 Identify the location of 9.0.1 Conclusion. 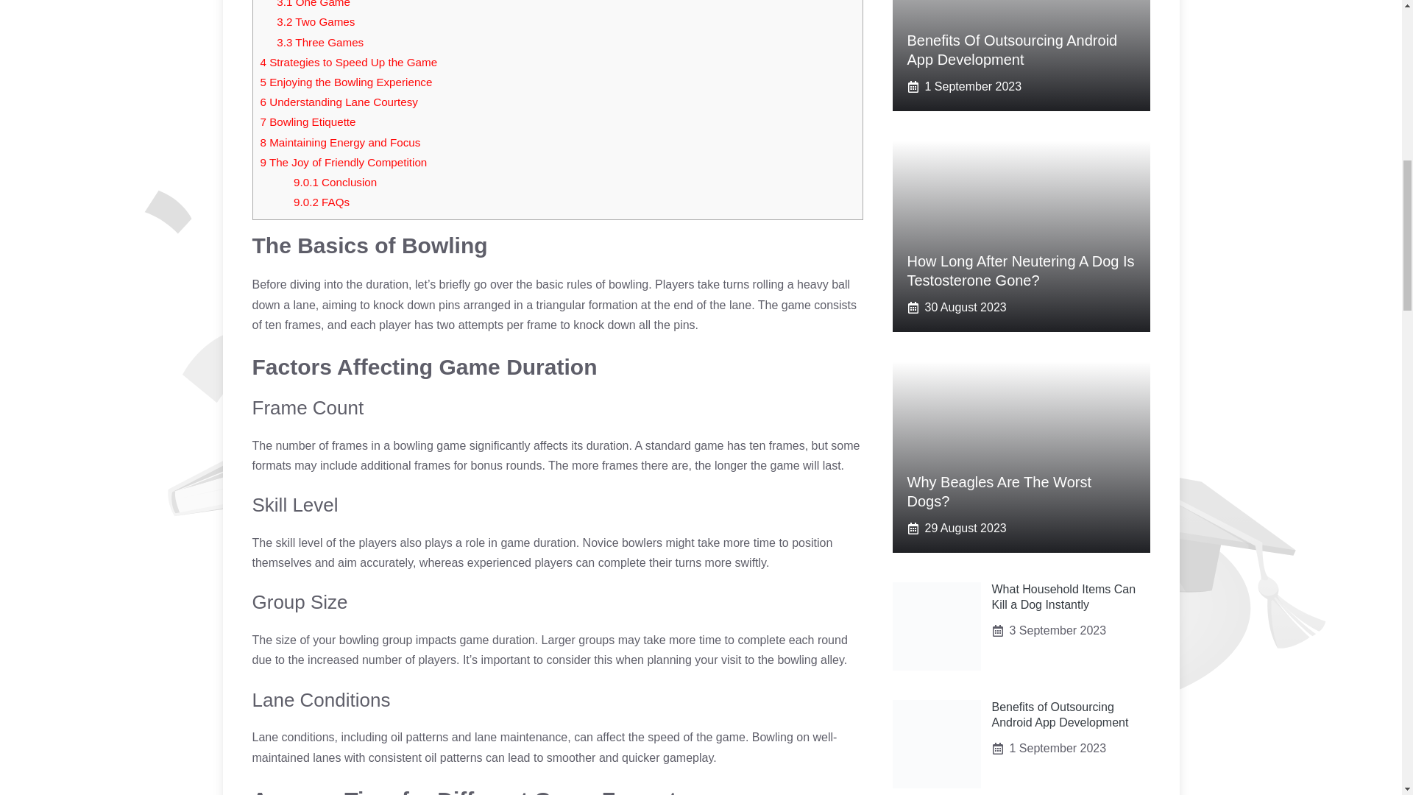
(336, 181).